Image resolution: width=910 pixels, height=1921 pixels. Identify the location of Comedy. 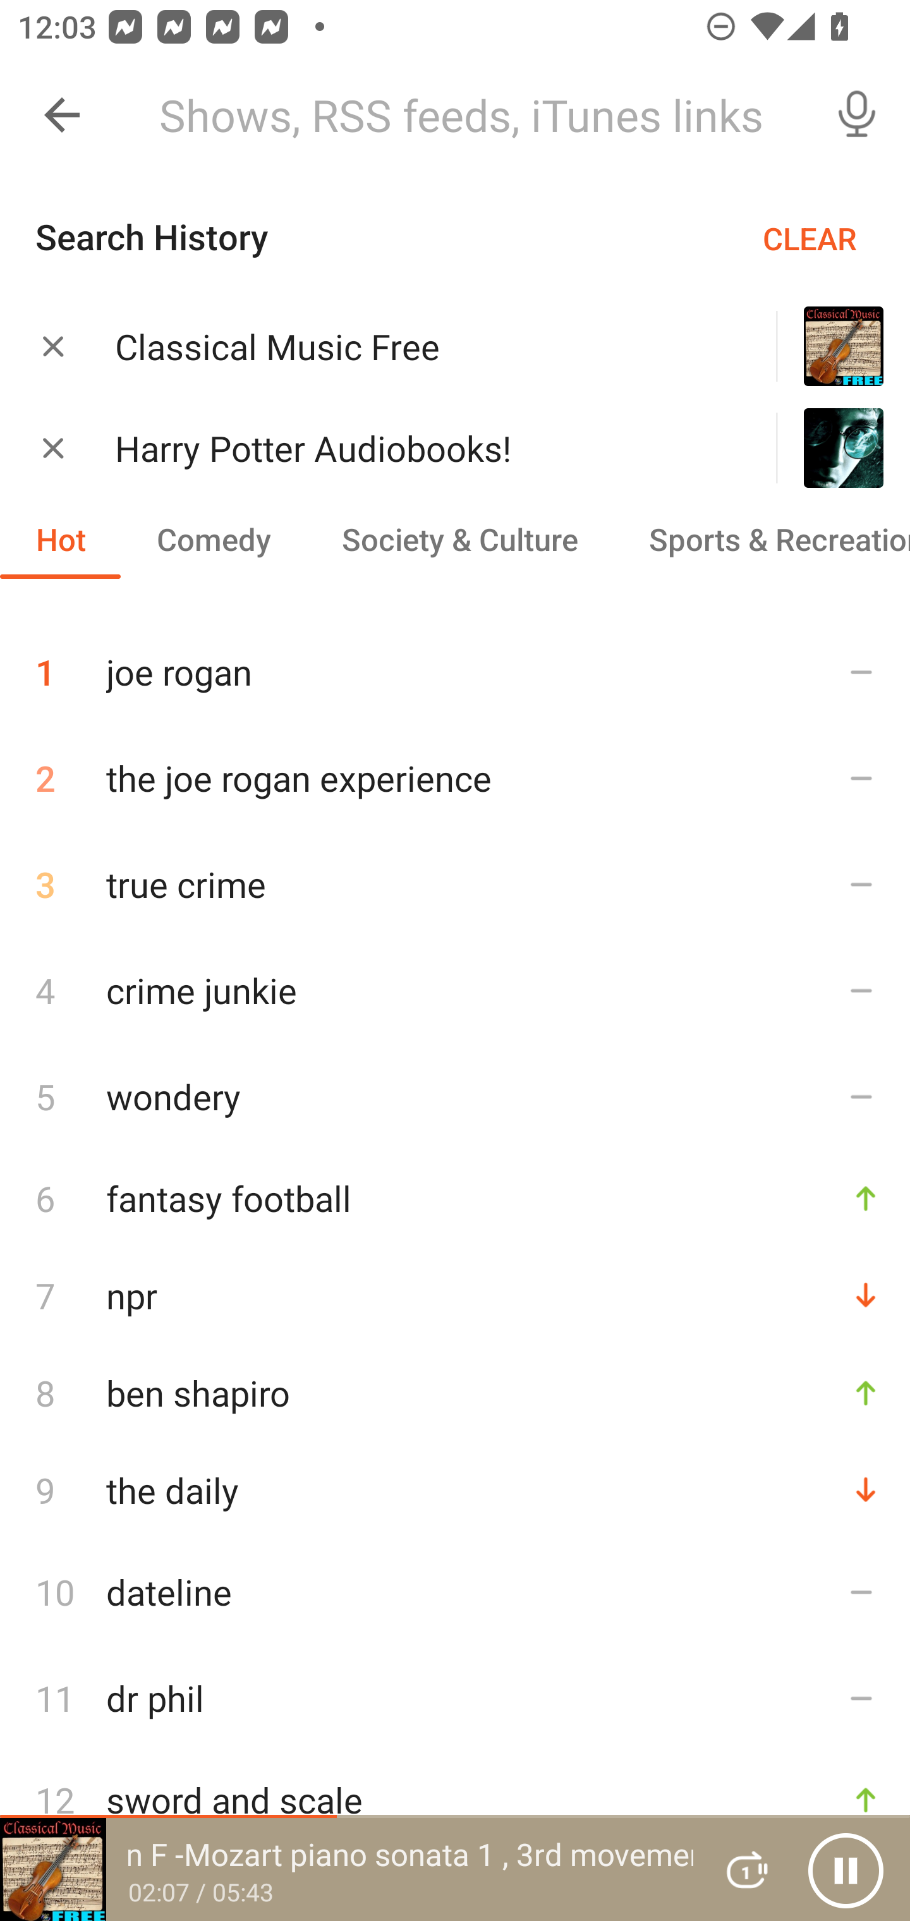
(213, 538).